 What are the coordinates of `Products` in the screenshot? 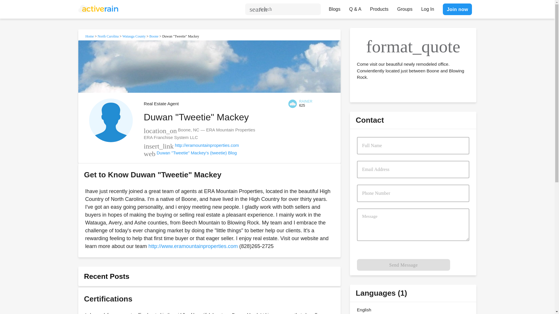 It's located at (379, 8).